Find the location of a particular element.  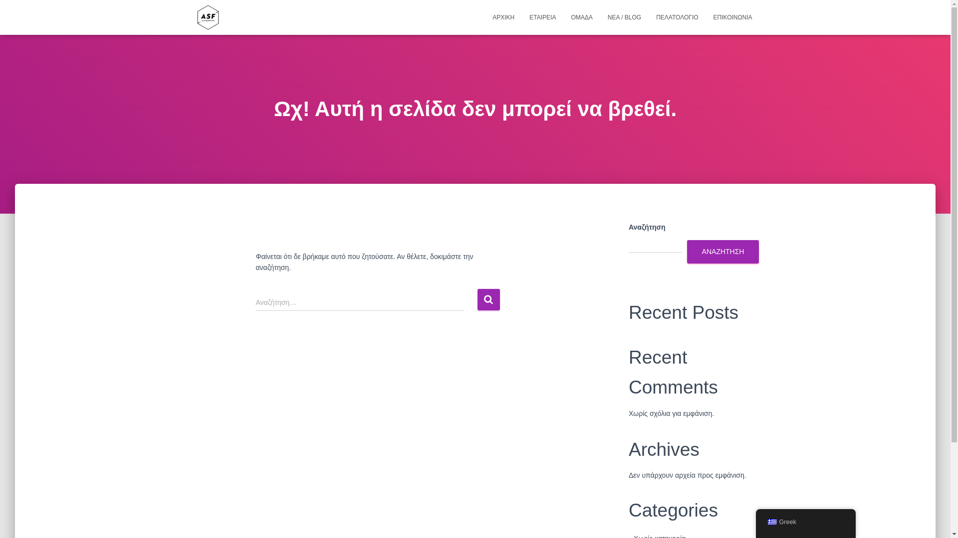

A.S.F. Accounting I.K.E. is located at coordinates (208, 17).